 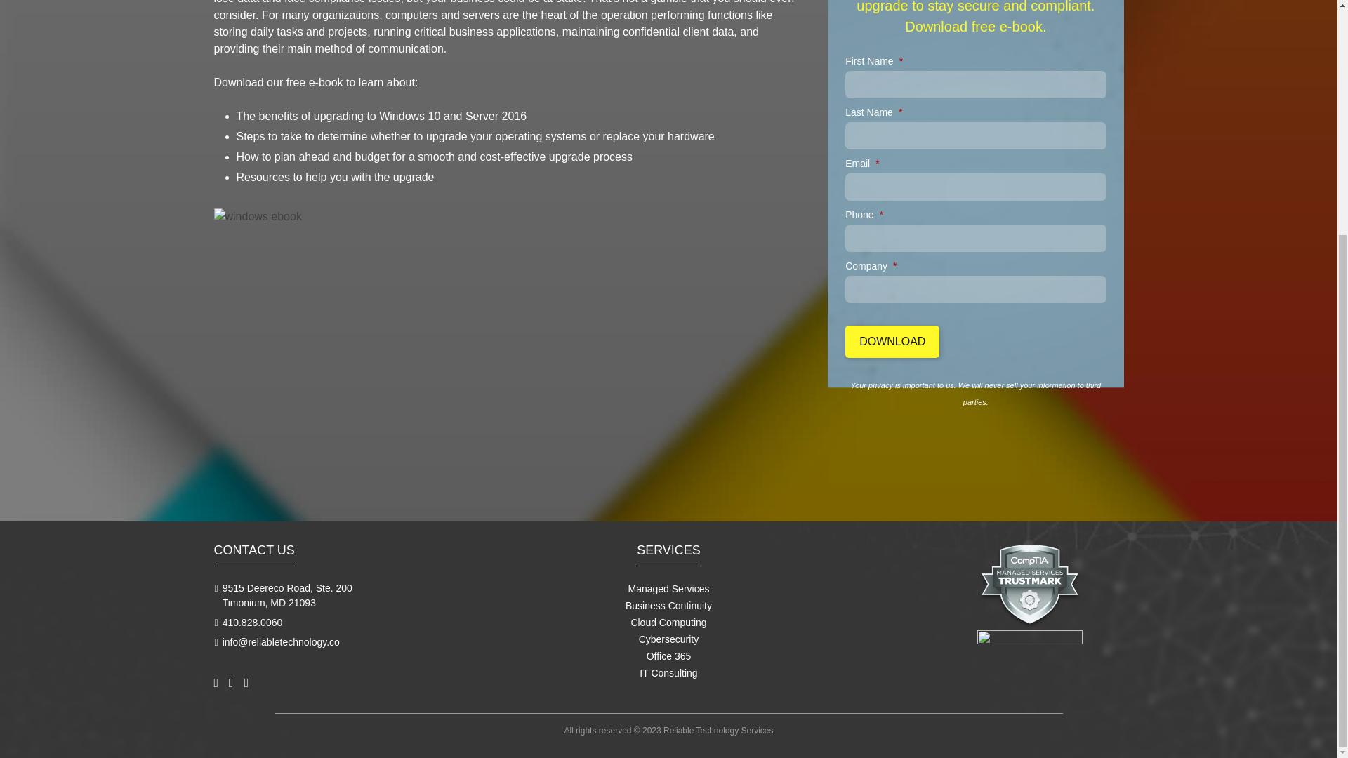 I want to click on Cybersecurity, so click(x=669, y=639).